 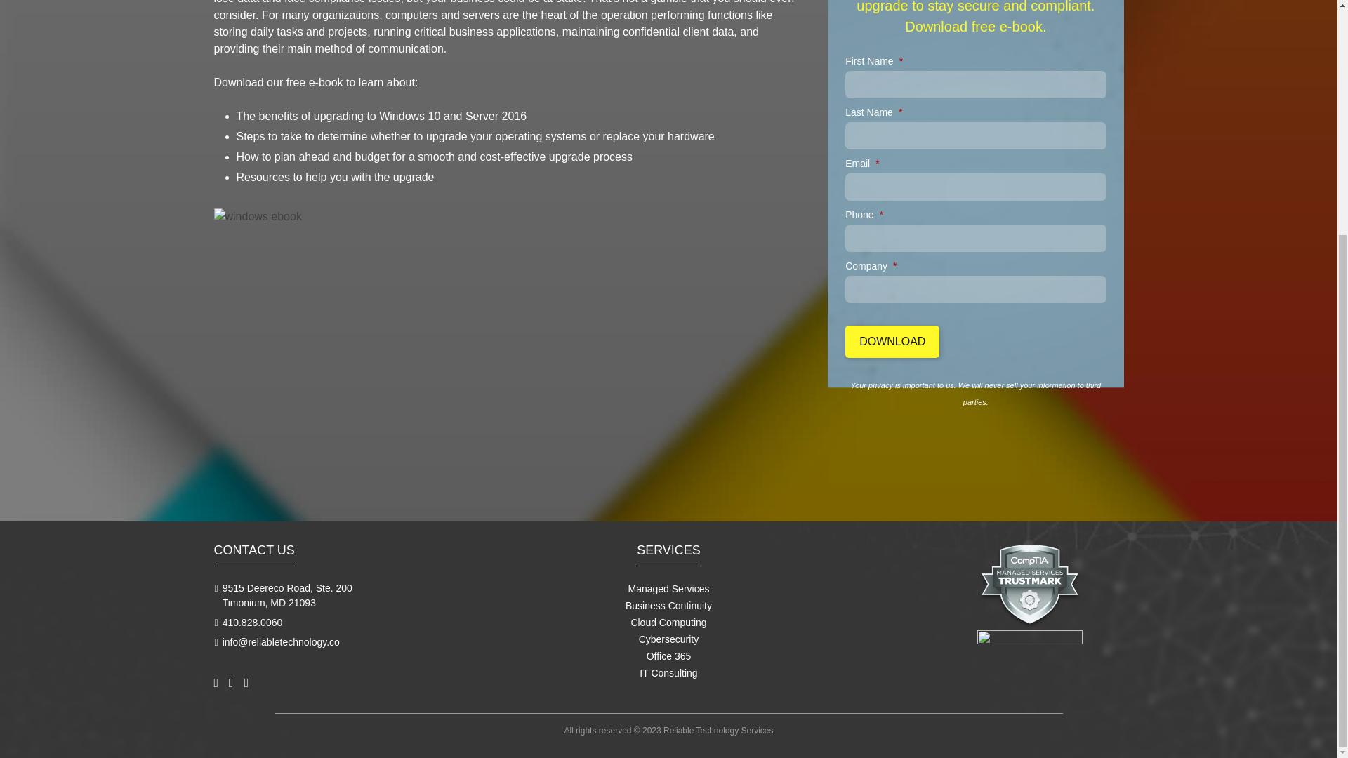 I want to click on Cybersecurity, so click(x=669, y=639).